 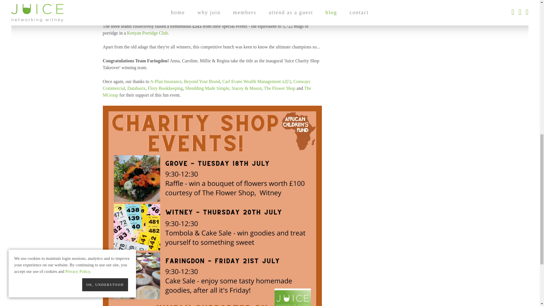 I want to click on Kenyan Porridge Club, so click(x=147, y=33).